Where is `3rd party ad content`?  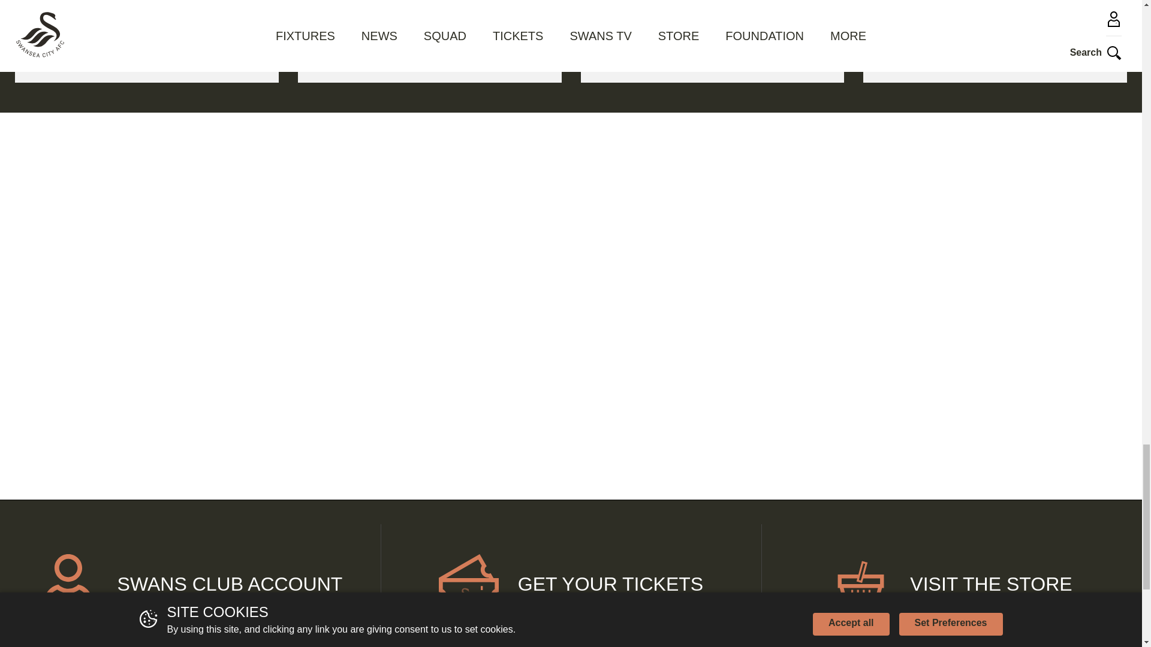 3rd party ad content is located at coordinates (283, 196).